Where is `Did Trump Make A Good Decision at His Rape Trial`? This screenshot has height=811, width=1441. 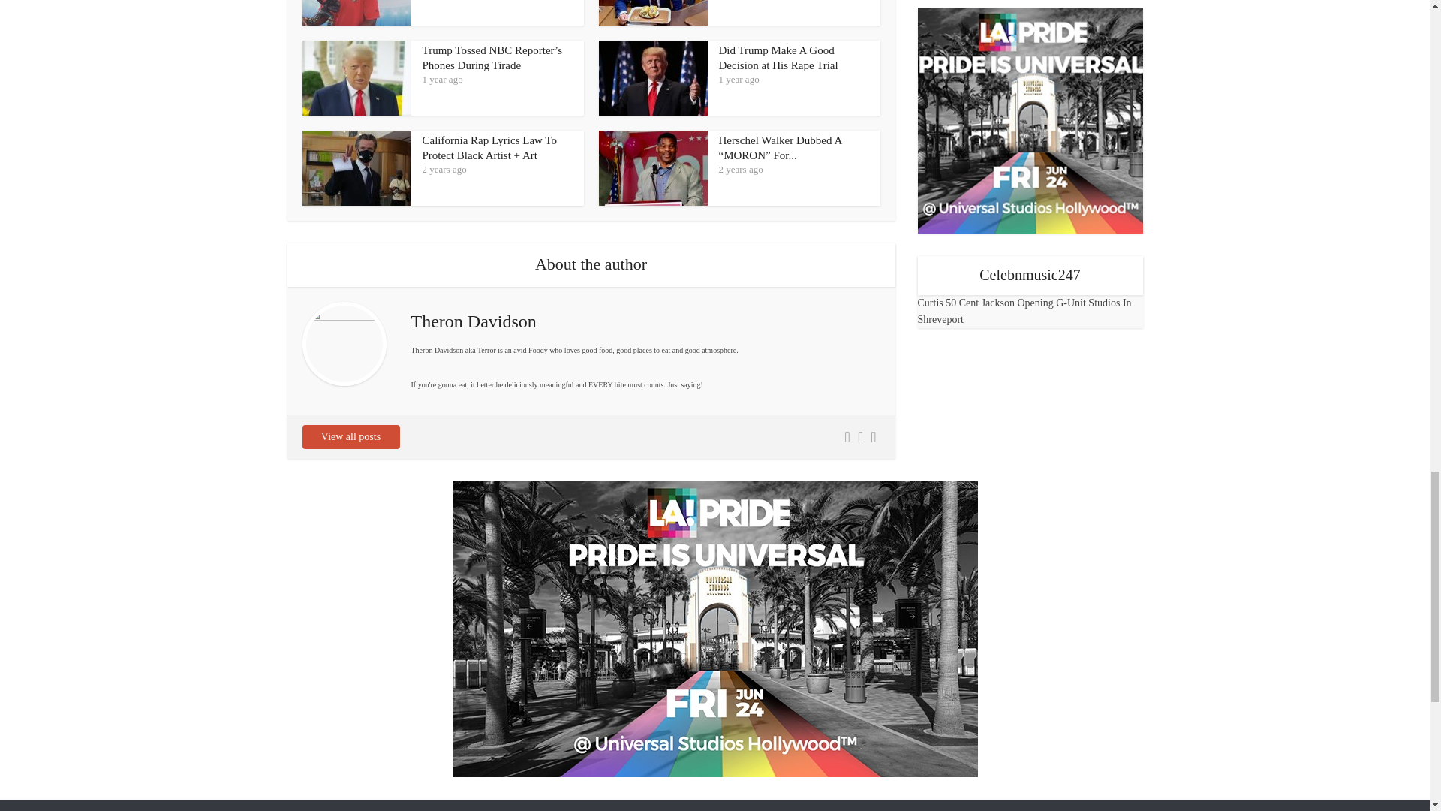 Did Trump Make A Good Decision at His Rape Trial is located at coordinates (779, 58).